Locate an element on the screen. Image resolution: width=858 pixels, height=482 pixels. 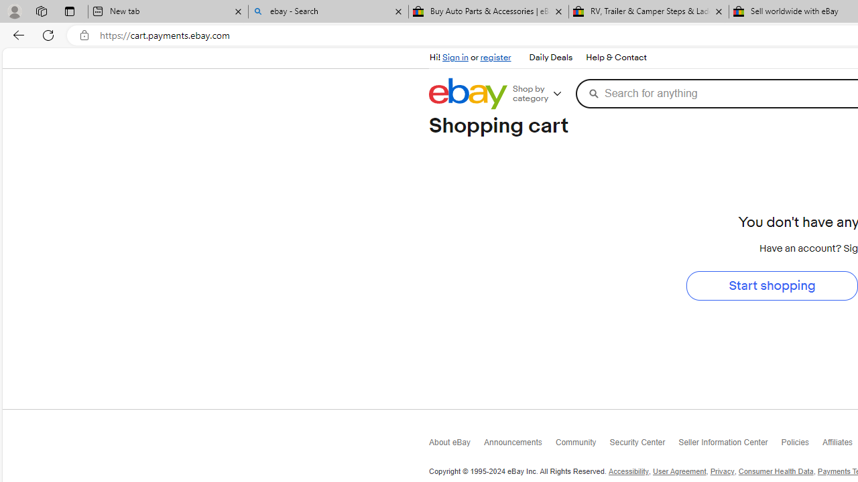
Policies is located at coordinates (802, 446).